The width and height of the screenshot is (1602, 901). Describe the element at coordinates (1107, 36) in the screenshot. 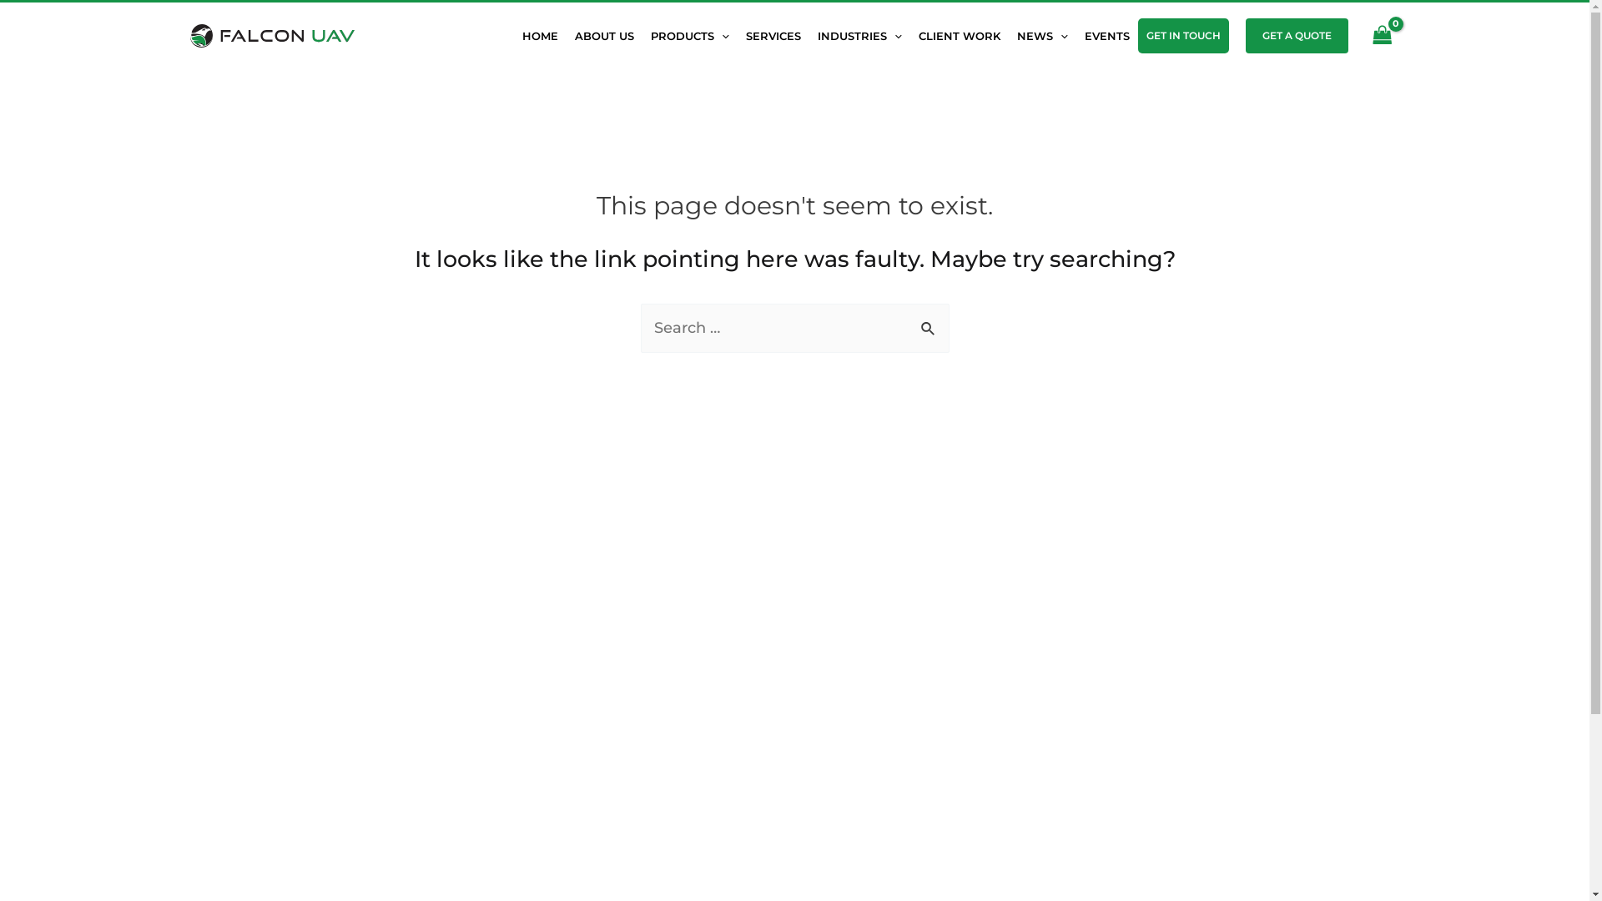

I see `EVENTS` at that location.